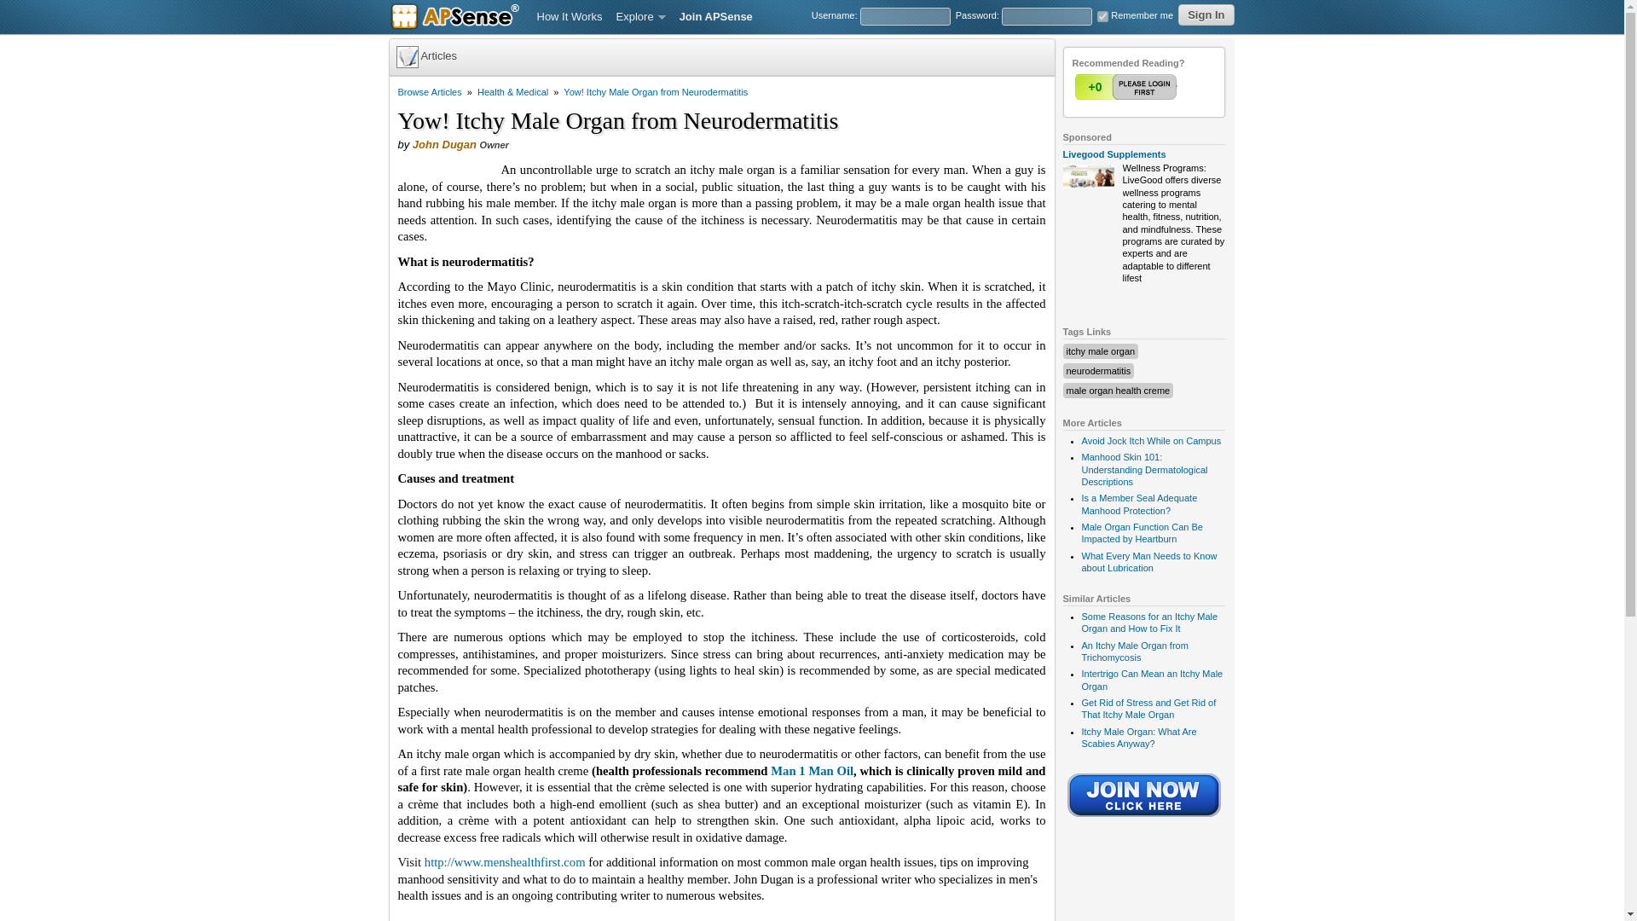 The image size is (1637, 921). I want to click on Yow! Itchy Male Organ from Neurodermatitis, so click(655, 92).